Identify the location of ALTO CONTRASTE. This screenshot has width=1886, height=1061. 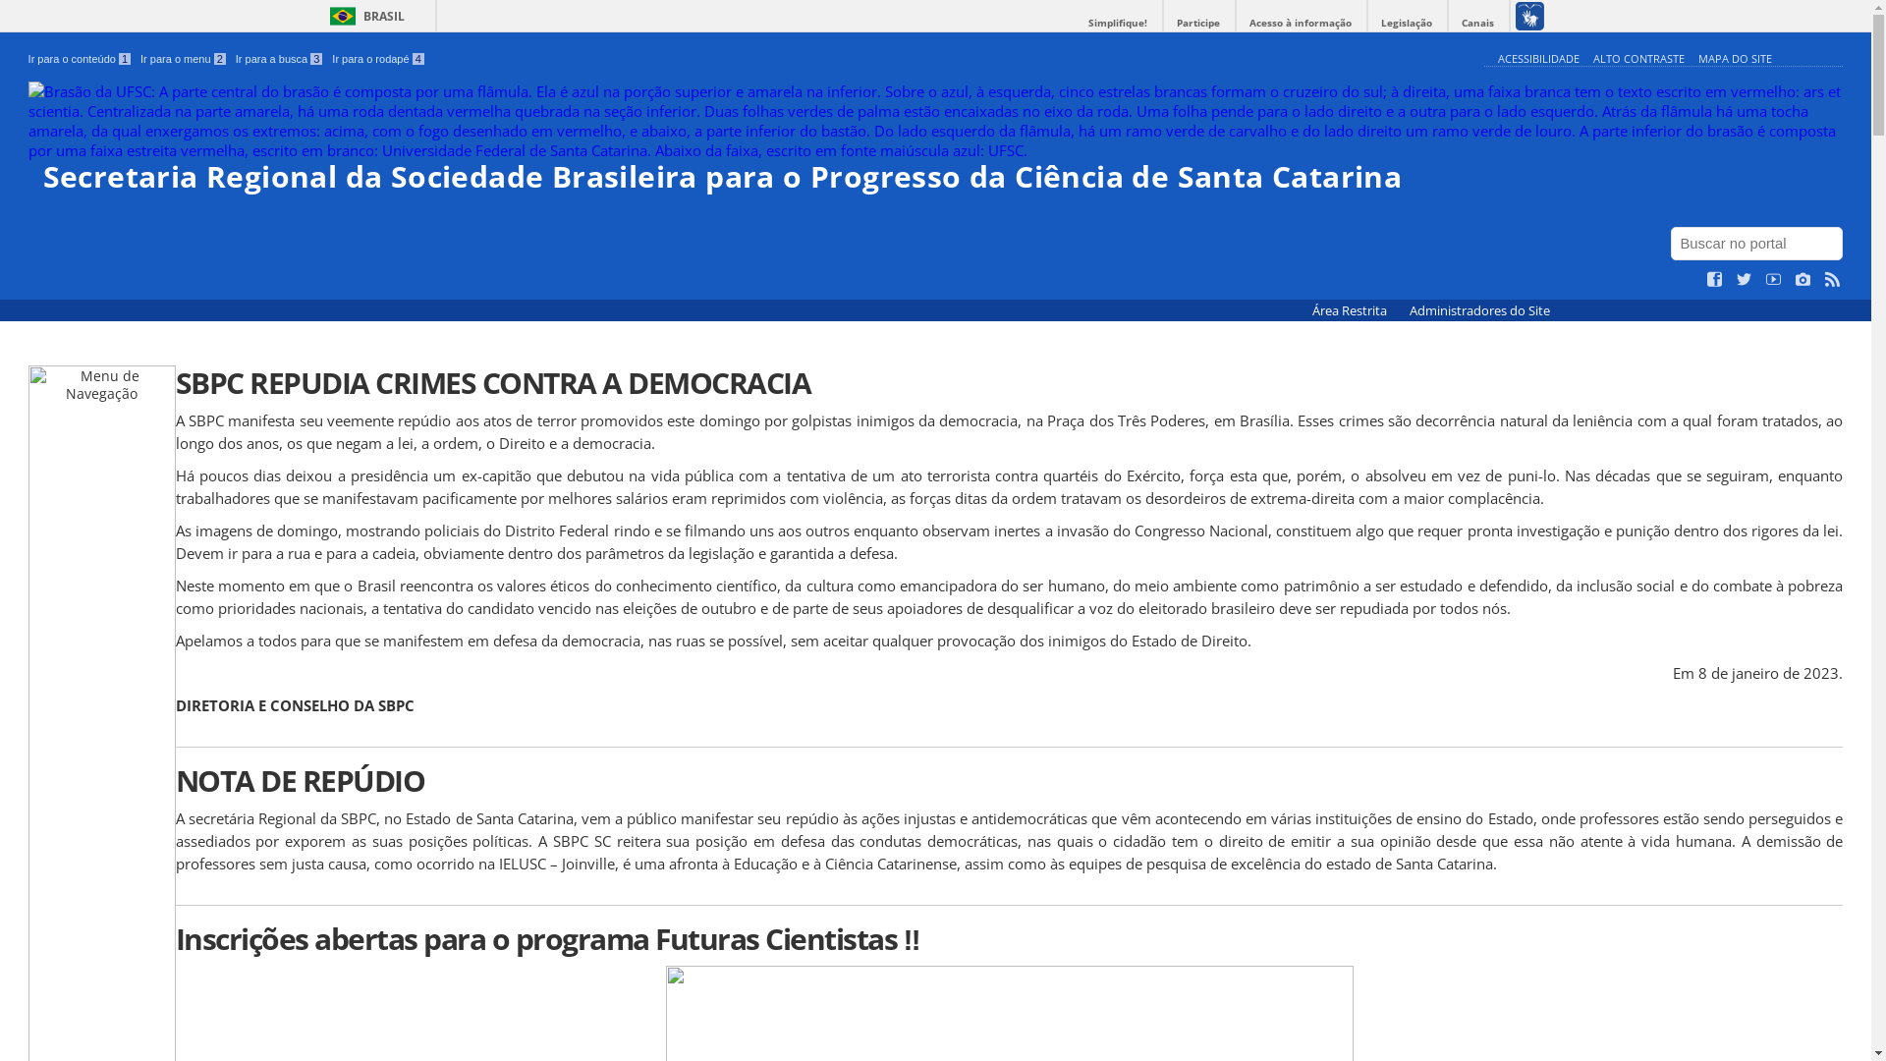
(1638, 59).